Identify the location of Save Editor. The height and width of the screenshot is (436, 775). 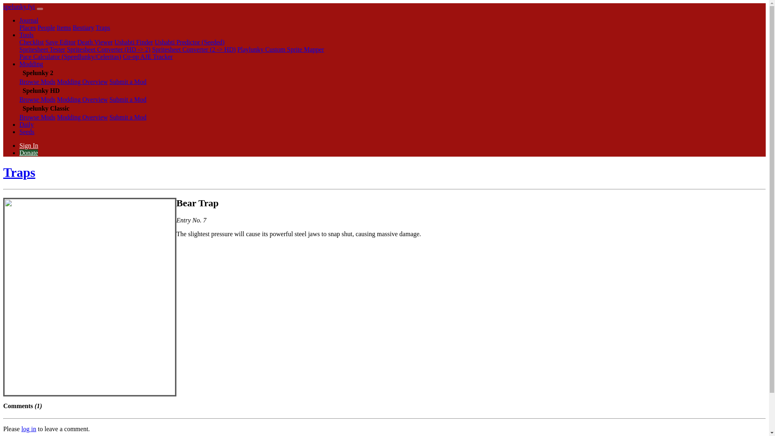
(60, 42).